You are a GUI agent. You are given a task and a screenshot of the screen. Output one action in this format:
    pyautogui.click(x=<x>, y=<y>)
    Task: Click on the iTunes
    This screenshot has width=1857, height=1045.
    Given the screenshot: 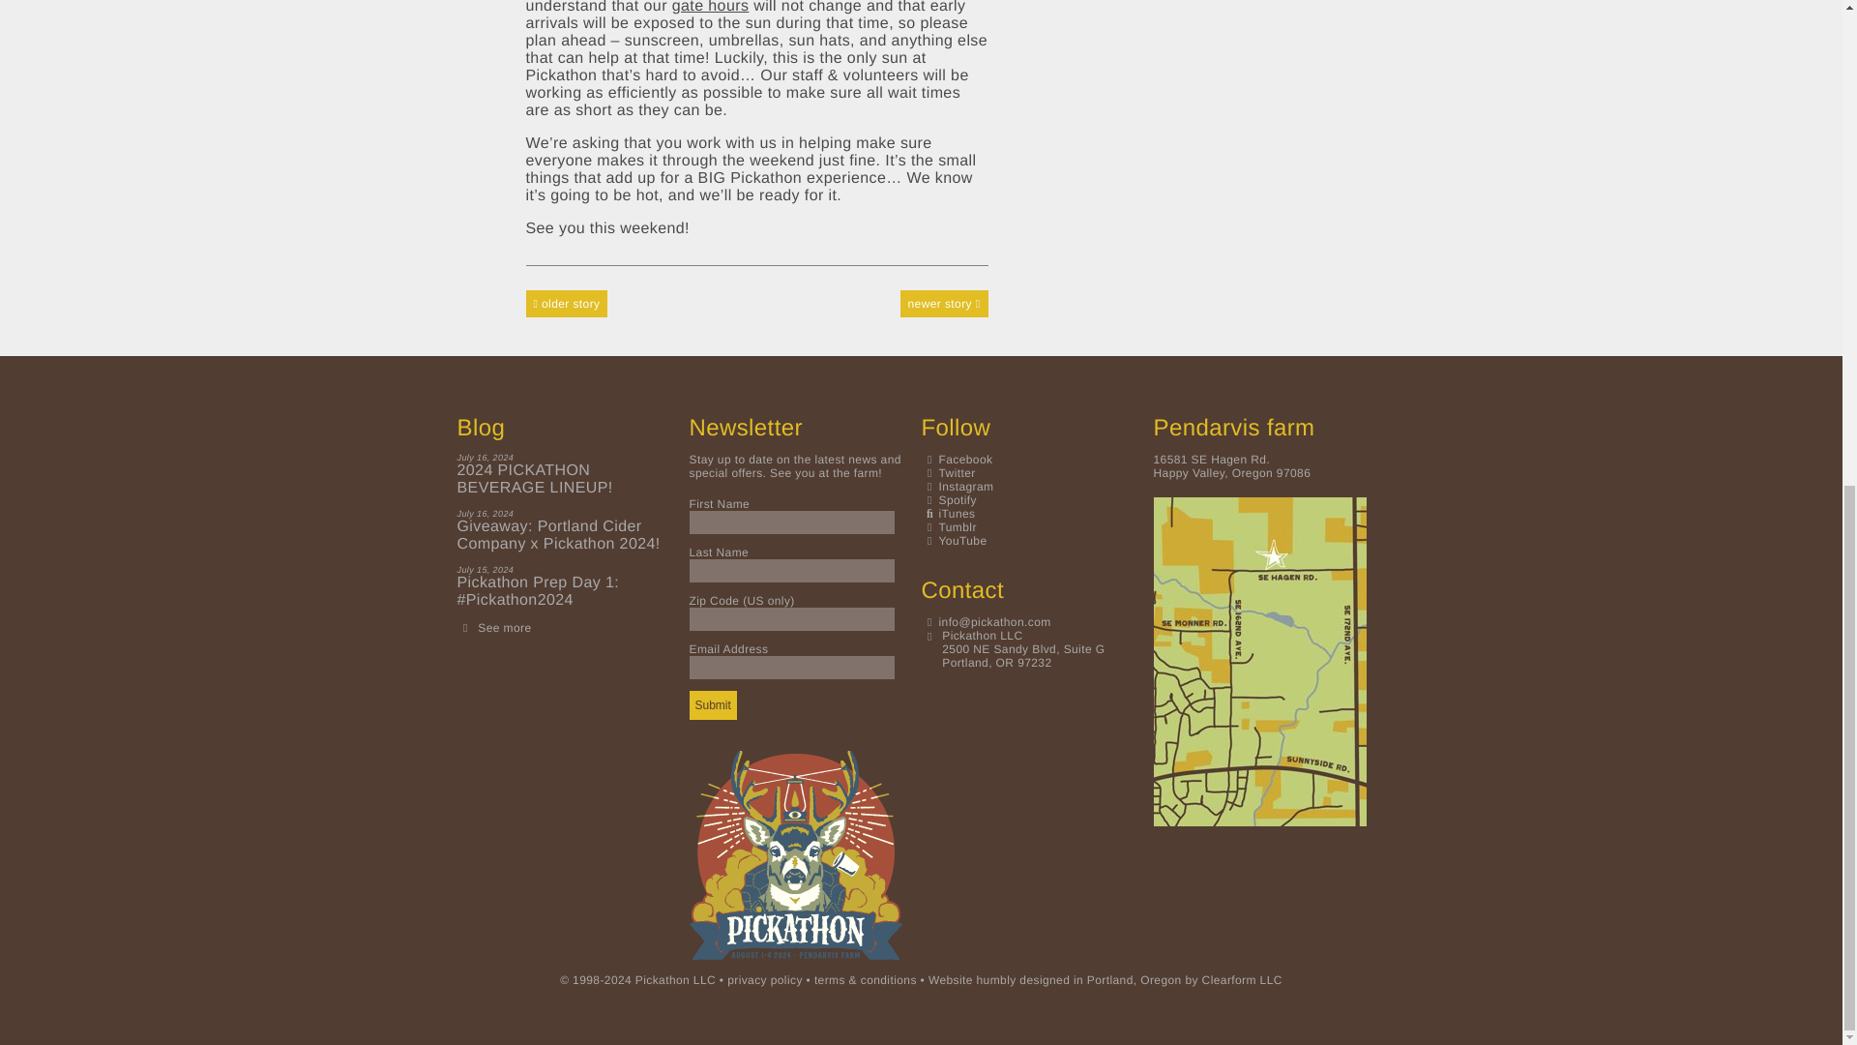 What is the action you would take?
    pyautogui.click(x=948, y=513)
    